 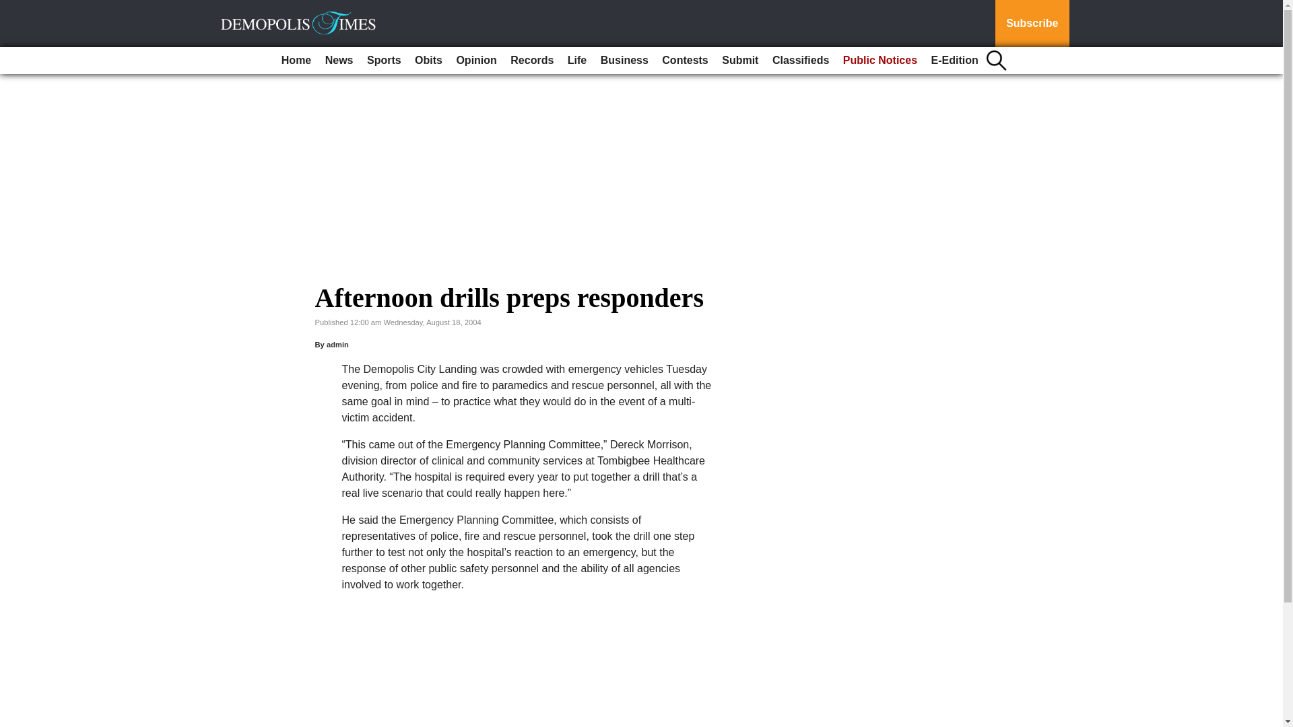 I want to click on Opinion, so click(x=475, y=61).